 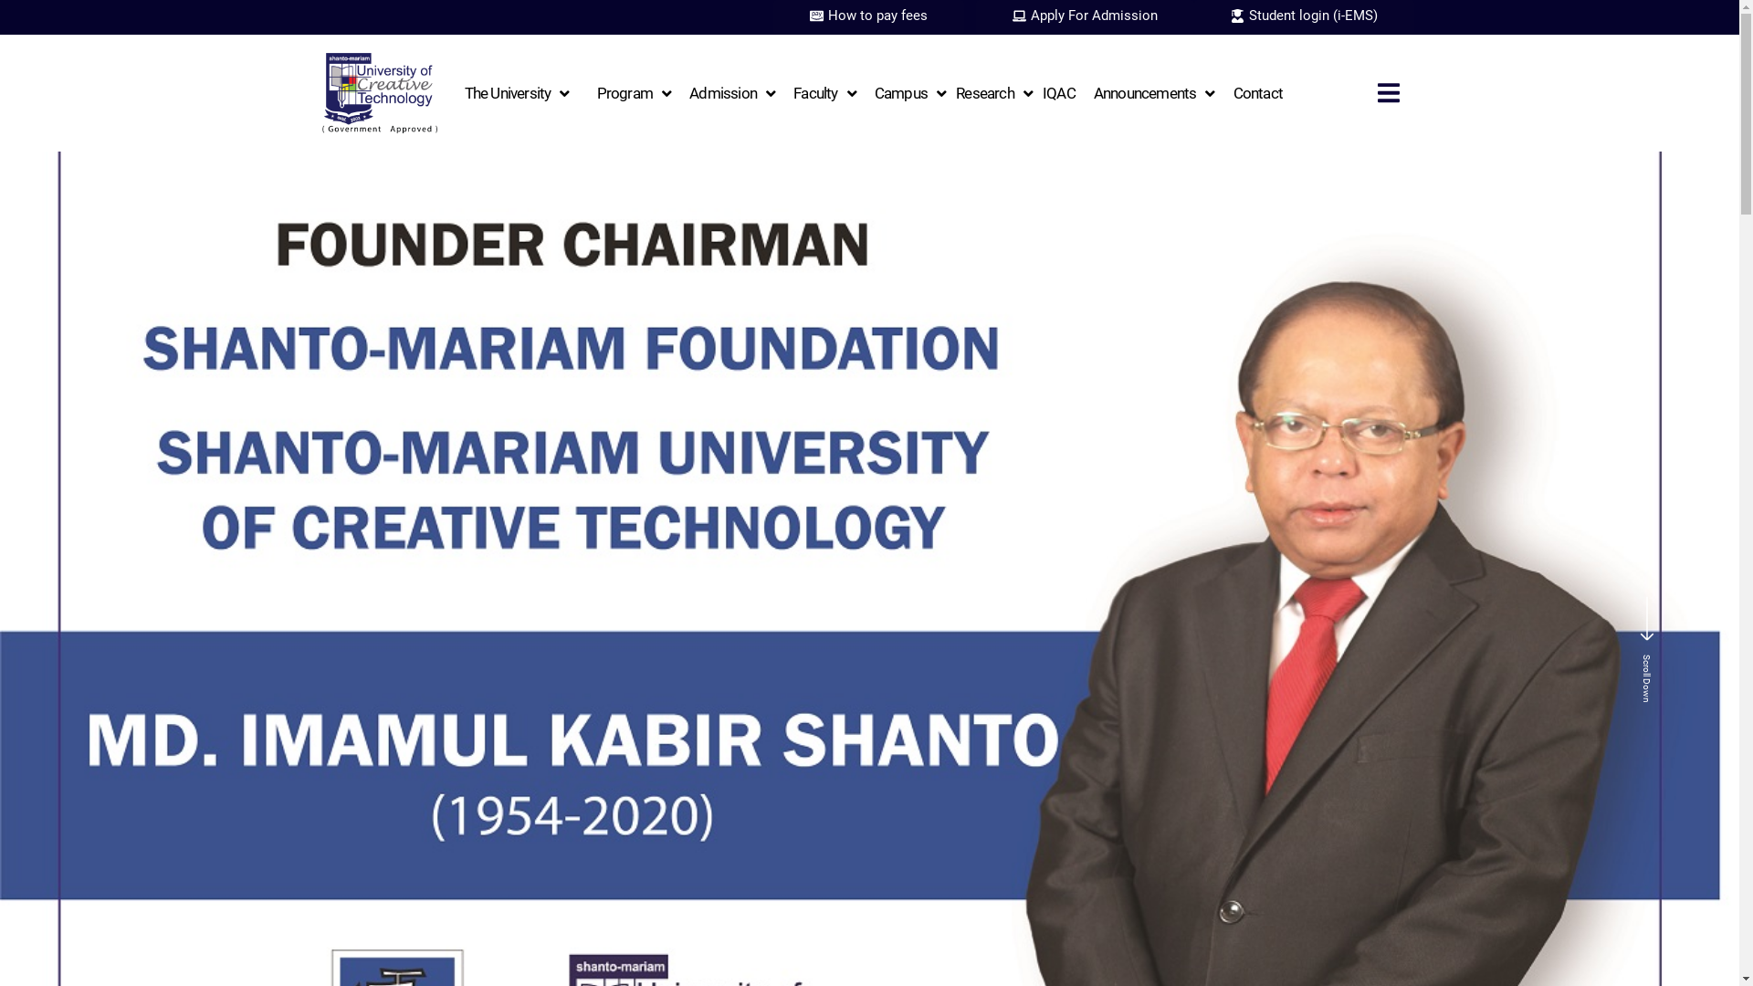 I want to click on The University, so click(x=517, y=93).